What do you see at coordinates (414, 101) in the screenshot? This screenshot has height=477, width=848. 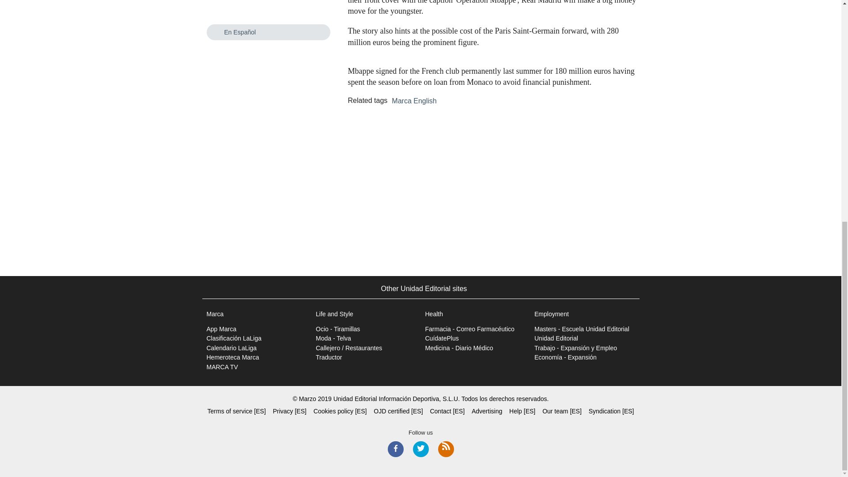 I see `Marca English` at bounding box center [414, 101].